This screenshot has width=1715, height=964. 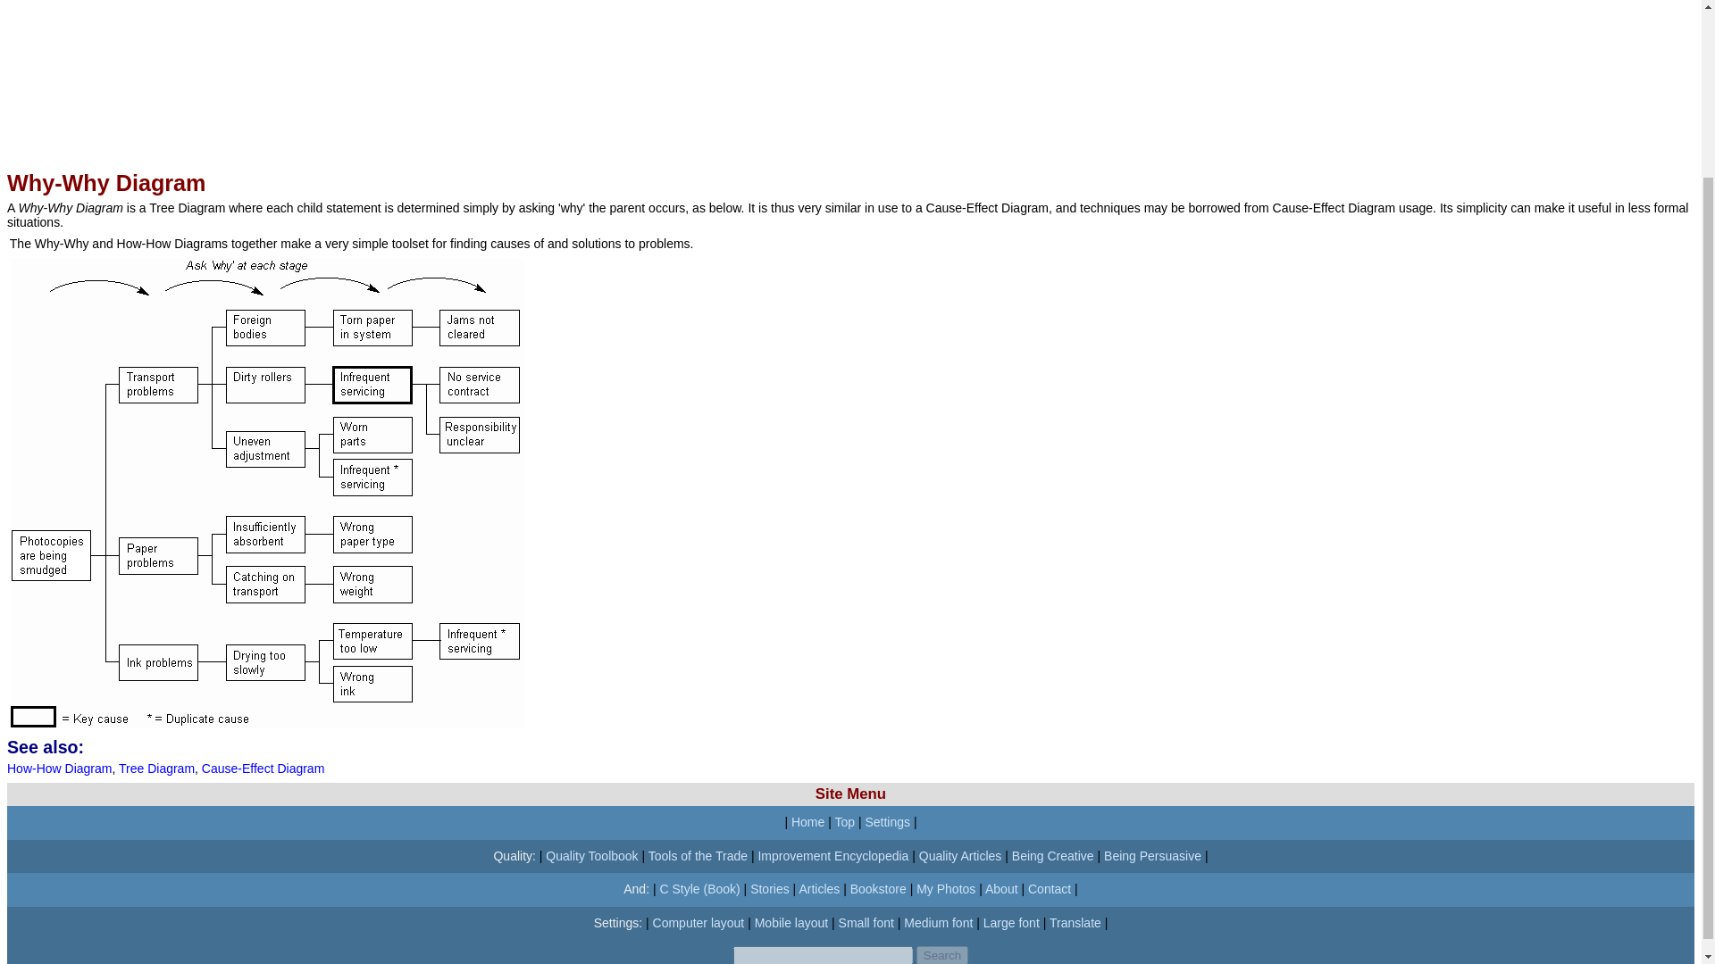 What do you see at coordinates (938, 923) in the screenshot?
I see `Medium font` at bounding box center [938, 923].